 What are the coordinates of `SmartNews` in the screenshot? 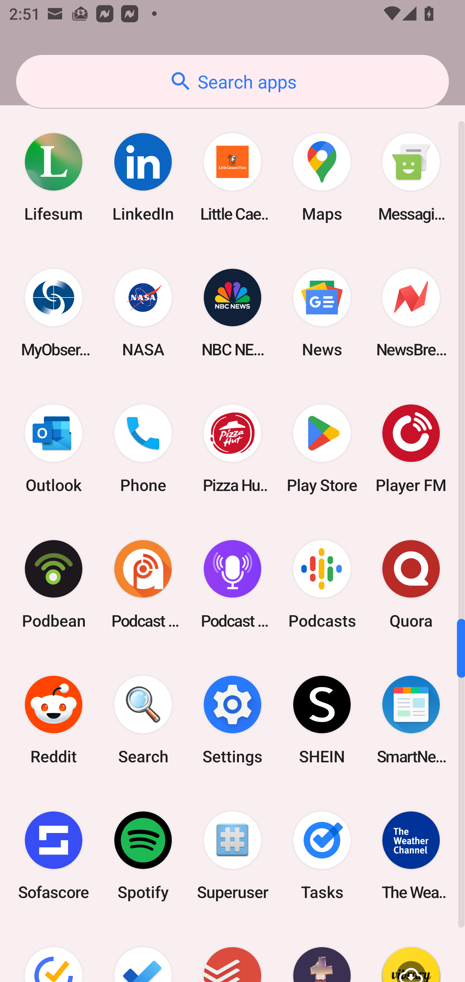 It's located at (411, 720).